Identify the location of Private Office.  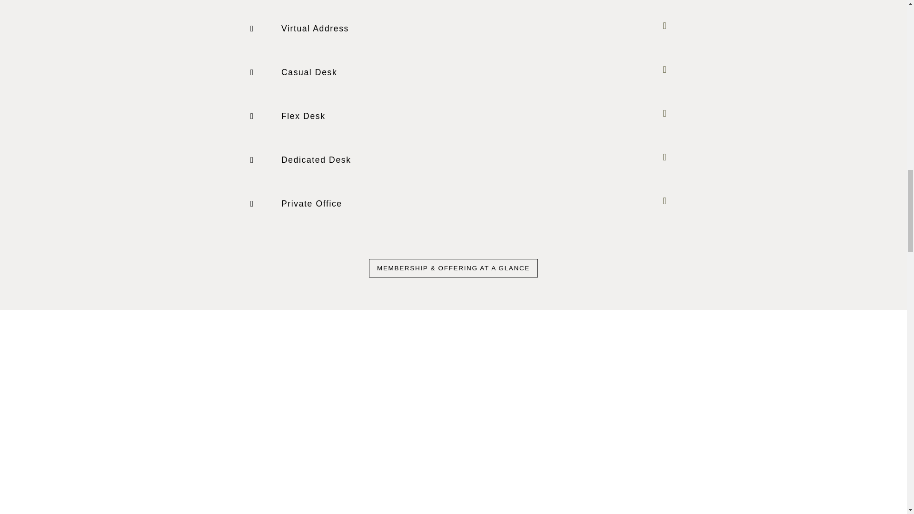
(288, 204).